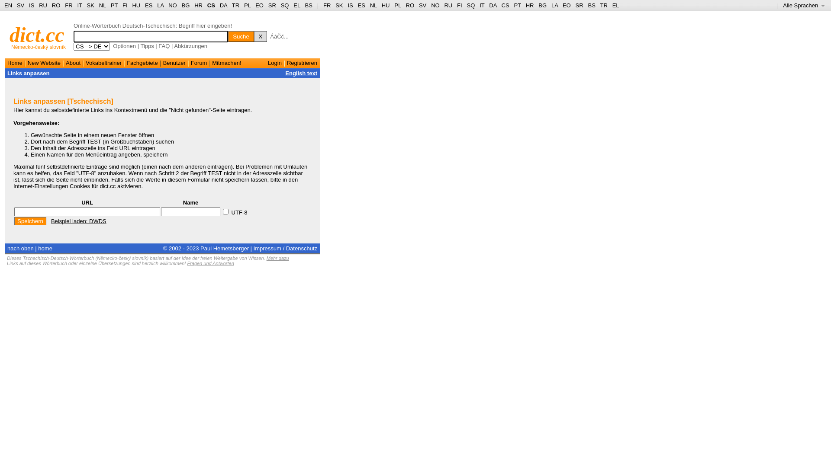 The width and height of the screenshot is (831, 467). What do you see at coordinates (198, 5) in the screenshot?
I see `HR` at bounding box center [198, 5].